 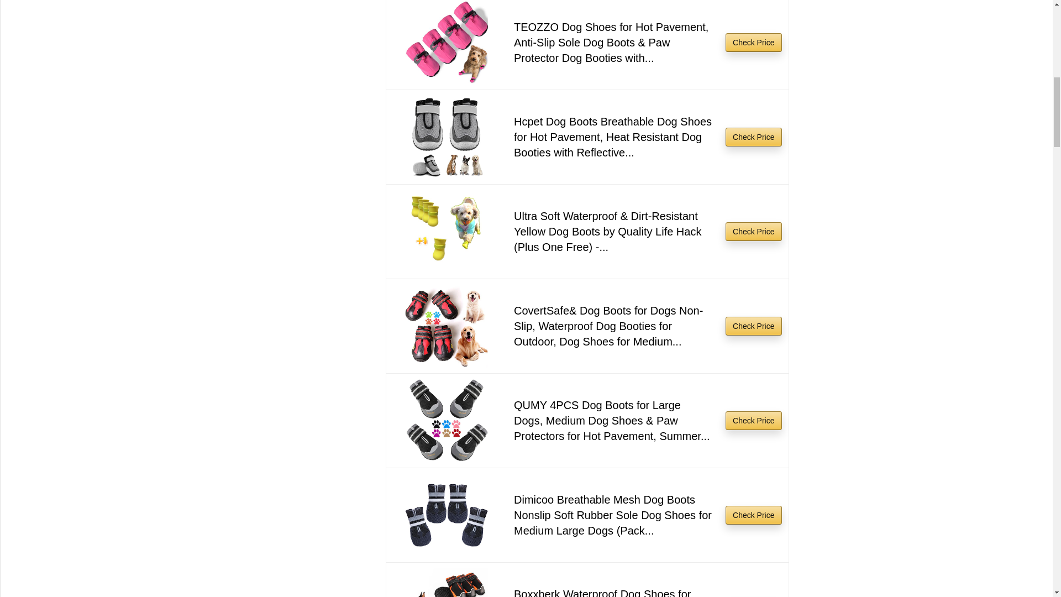 What do you see at coordinates (753, 326) in the screenshot?
I see `Check Price` at bounding box center [753, 326].